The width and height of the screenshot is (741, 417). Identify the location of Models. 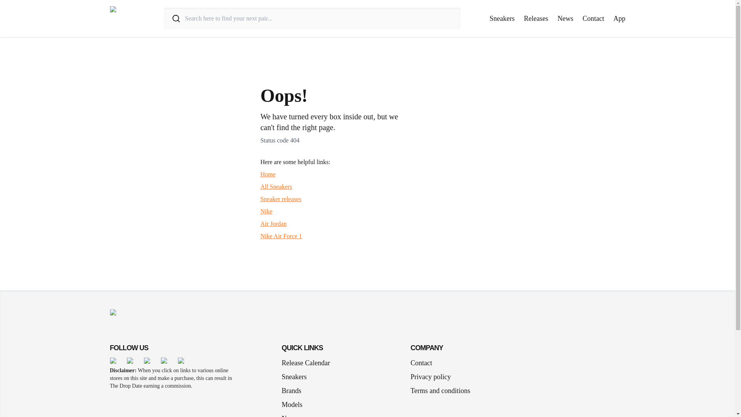
(295, 404).